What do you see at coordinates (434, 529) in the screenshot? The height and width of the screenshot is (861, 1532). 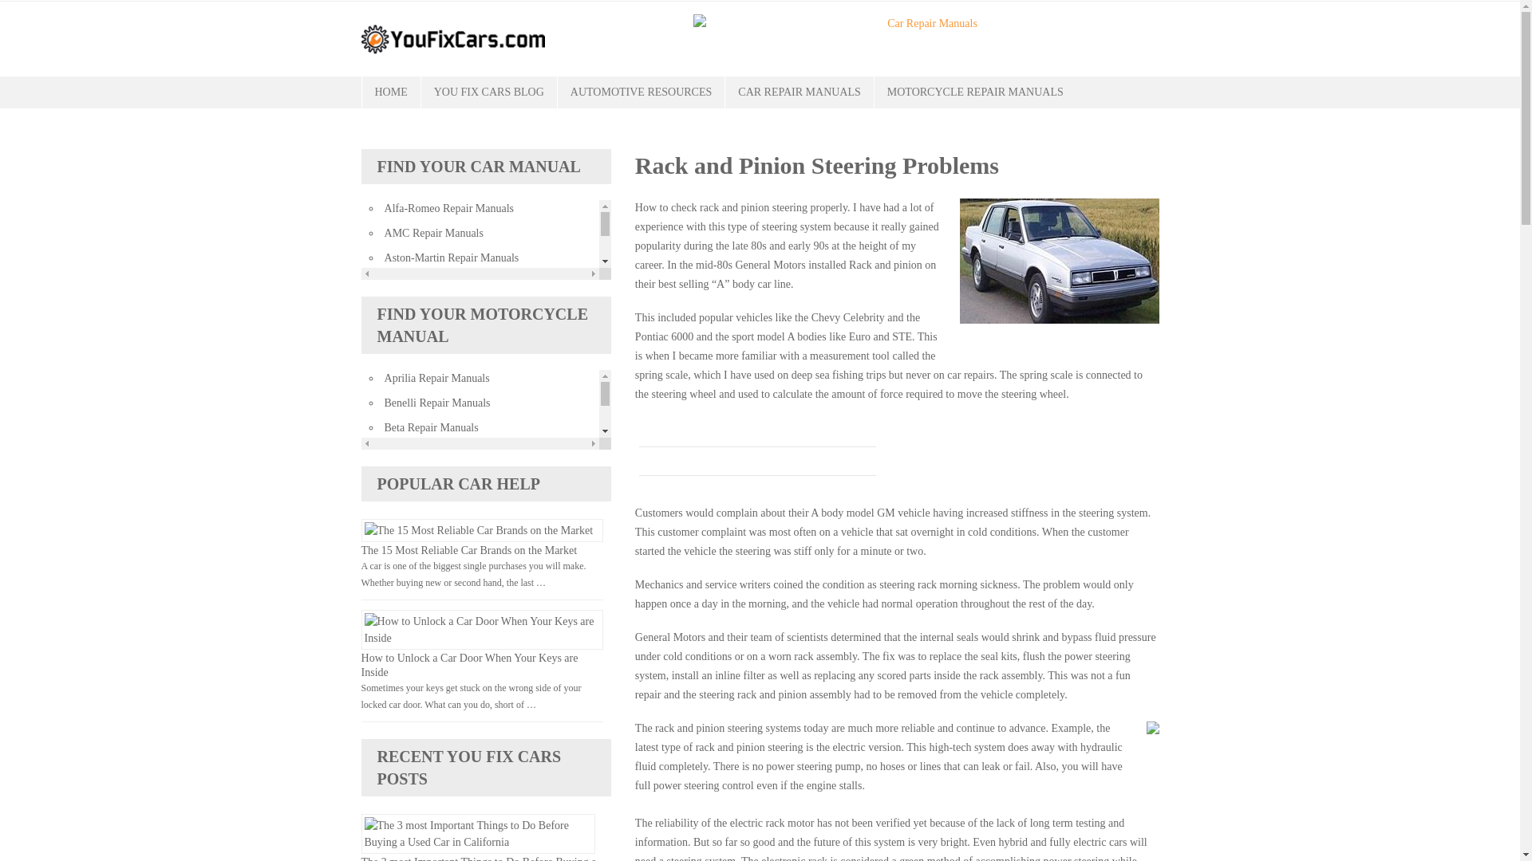 I see `Dacia Repair Manuals` at bounding box center [434, 529].